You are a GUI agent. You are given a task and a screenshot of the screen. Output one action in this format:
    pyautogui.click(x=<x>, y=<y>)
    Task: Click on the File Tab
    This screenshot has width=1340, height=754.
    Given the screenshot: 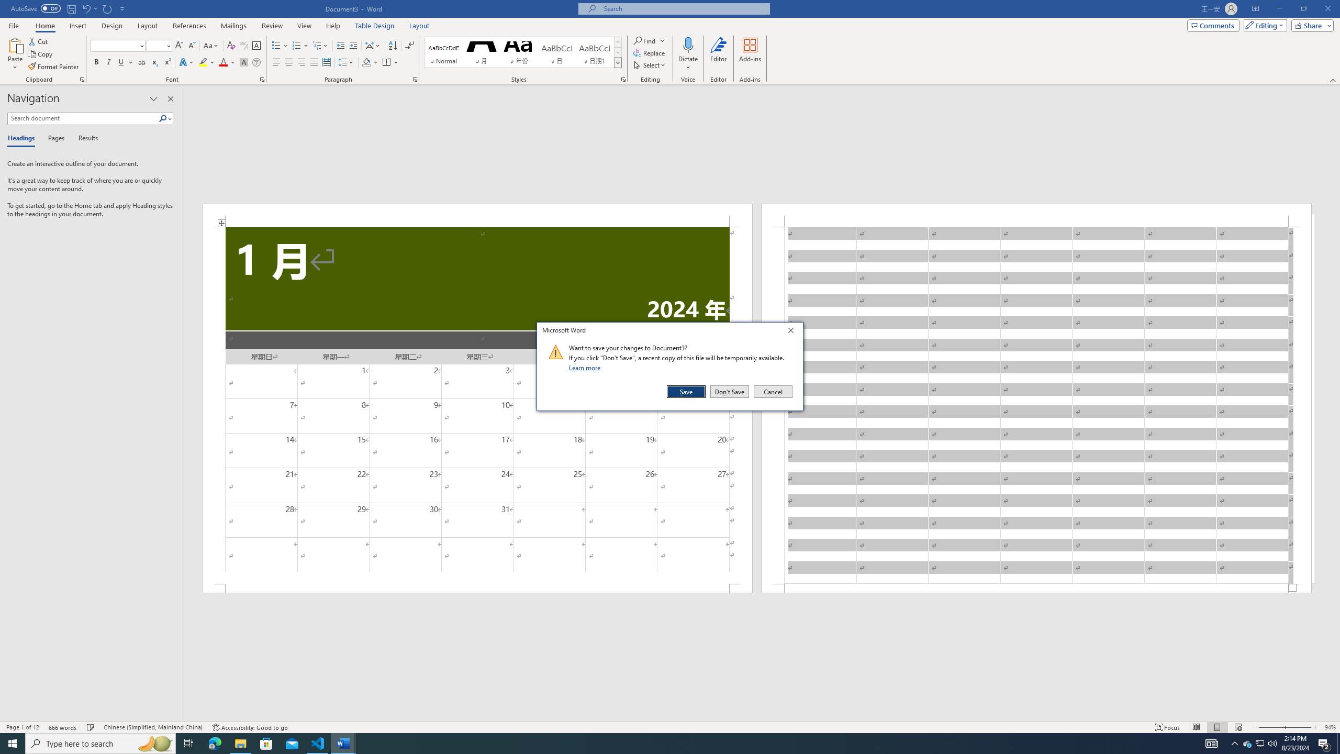 What is the action you would take?
    pyautogui.click(x=14, y=25)
    